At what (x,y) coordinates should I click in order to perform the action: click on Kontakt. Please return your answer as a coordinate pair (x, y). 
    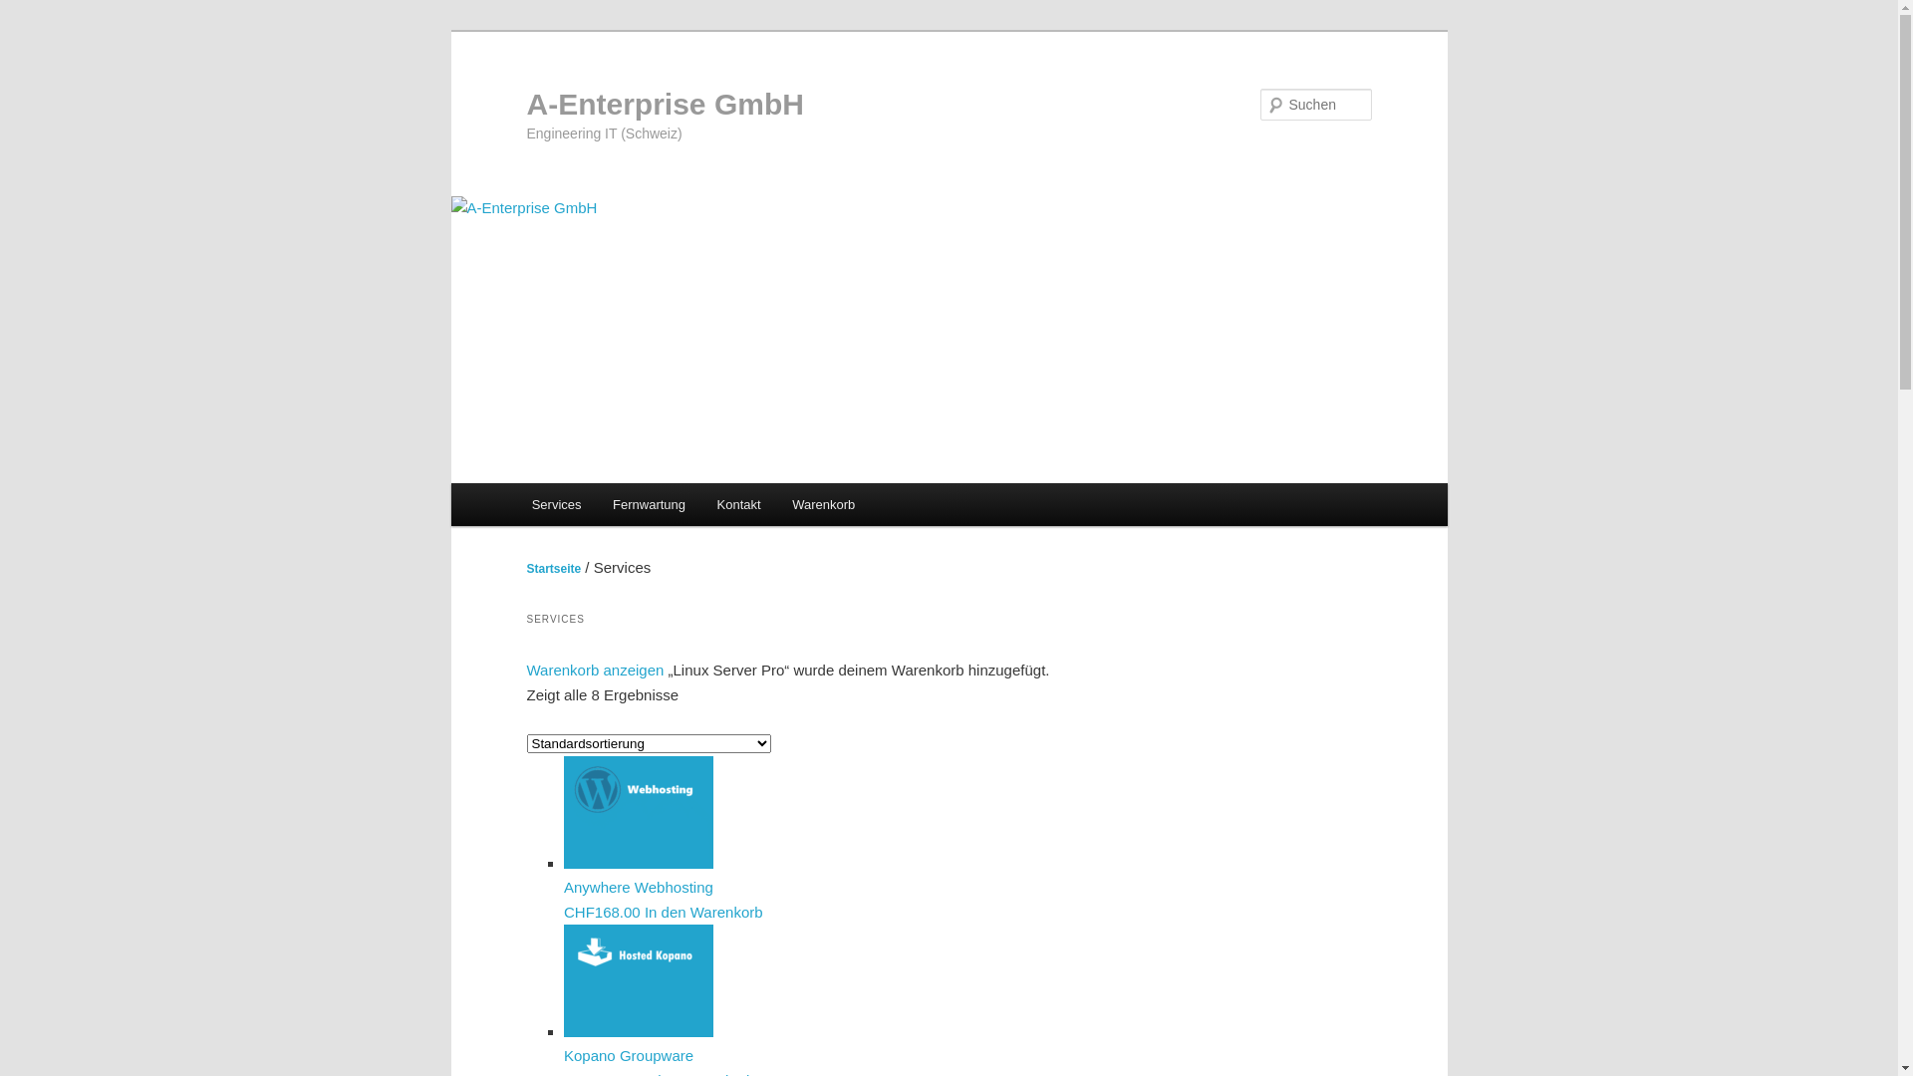
    Looking at the image, I should click on (739, 504).